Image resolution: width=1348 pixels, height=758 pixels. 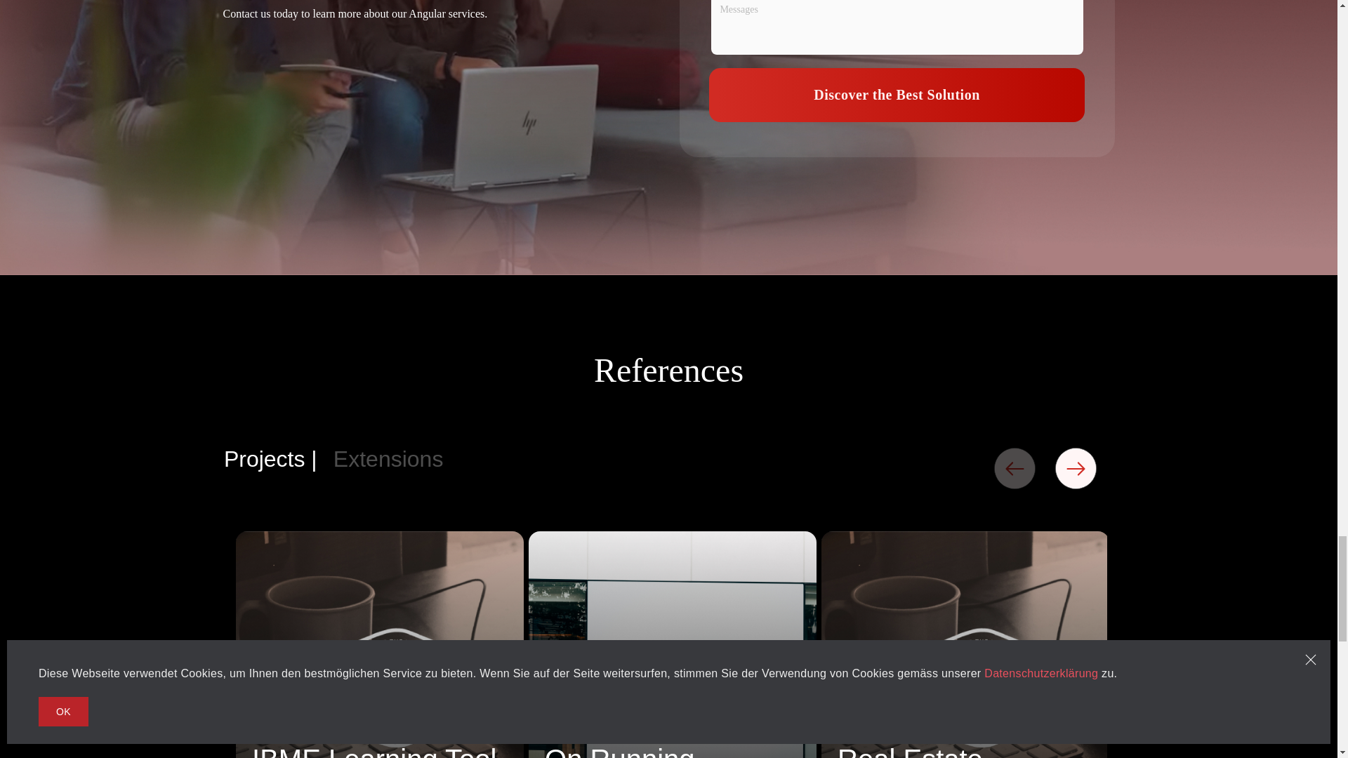 I want to click on On Running - Partnerbootcamp, so click(x=673, y=748).